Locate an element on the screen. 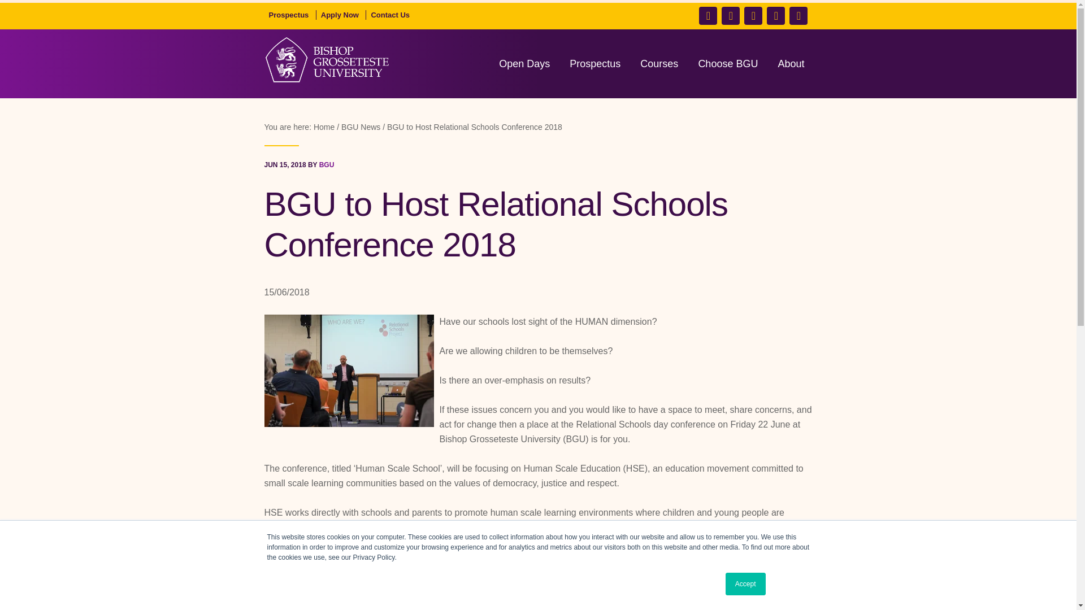 Image resolution: width=1085 pixels, height=610 pixels. BGU is located at coordinates (327, 165).